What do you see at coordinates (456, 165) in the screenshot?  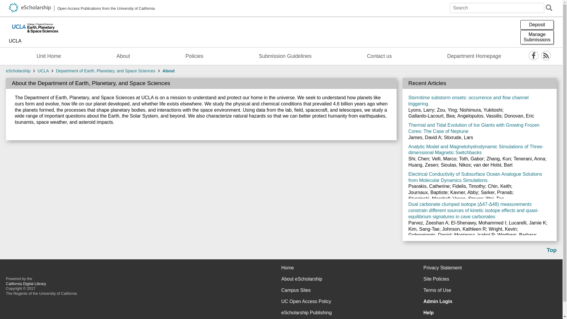 I see `Sioulas, Nikos` at bounding box center [456, 165].